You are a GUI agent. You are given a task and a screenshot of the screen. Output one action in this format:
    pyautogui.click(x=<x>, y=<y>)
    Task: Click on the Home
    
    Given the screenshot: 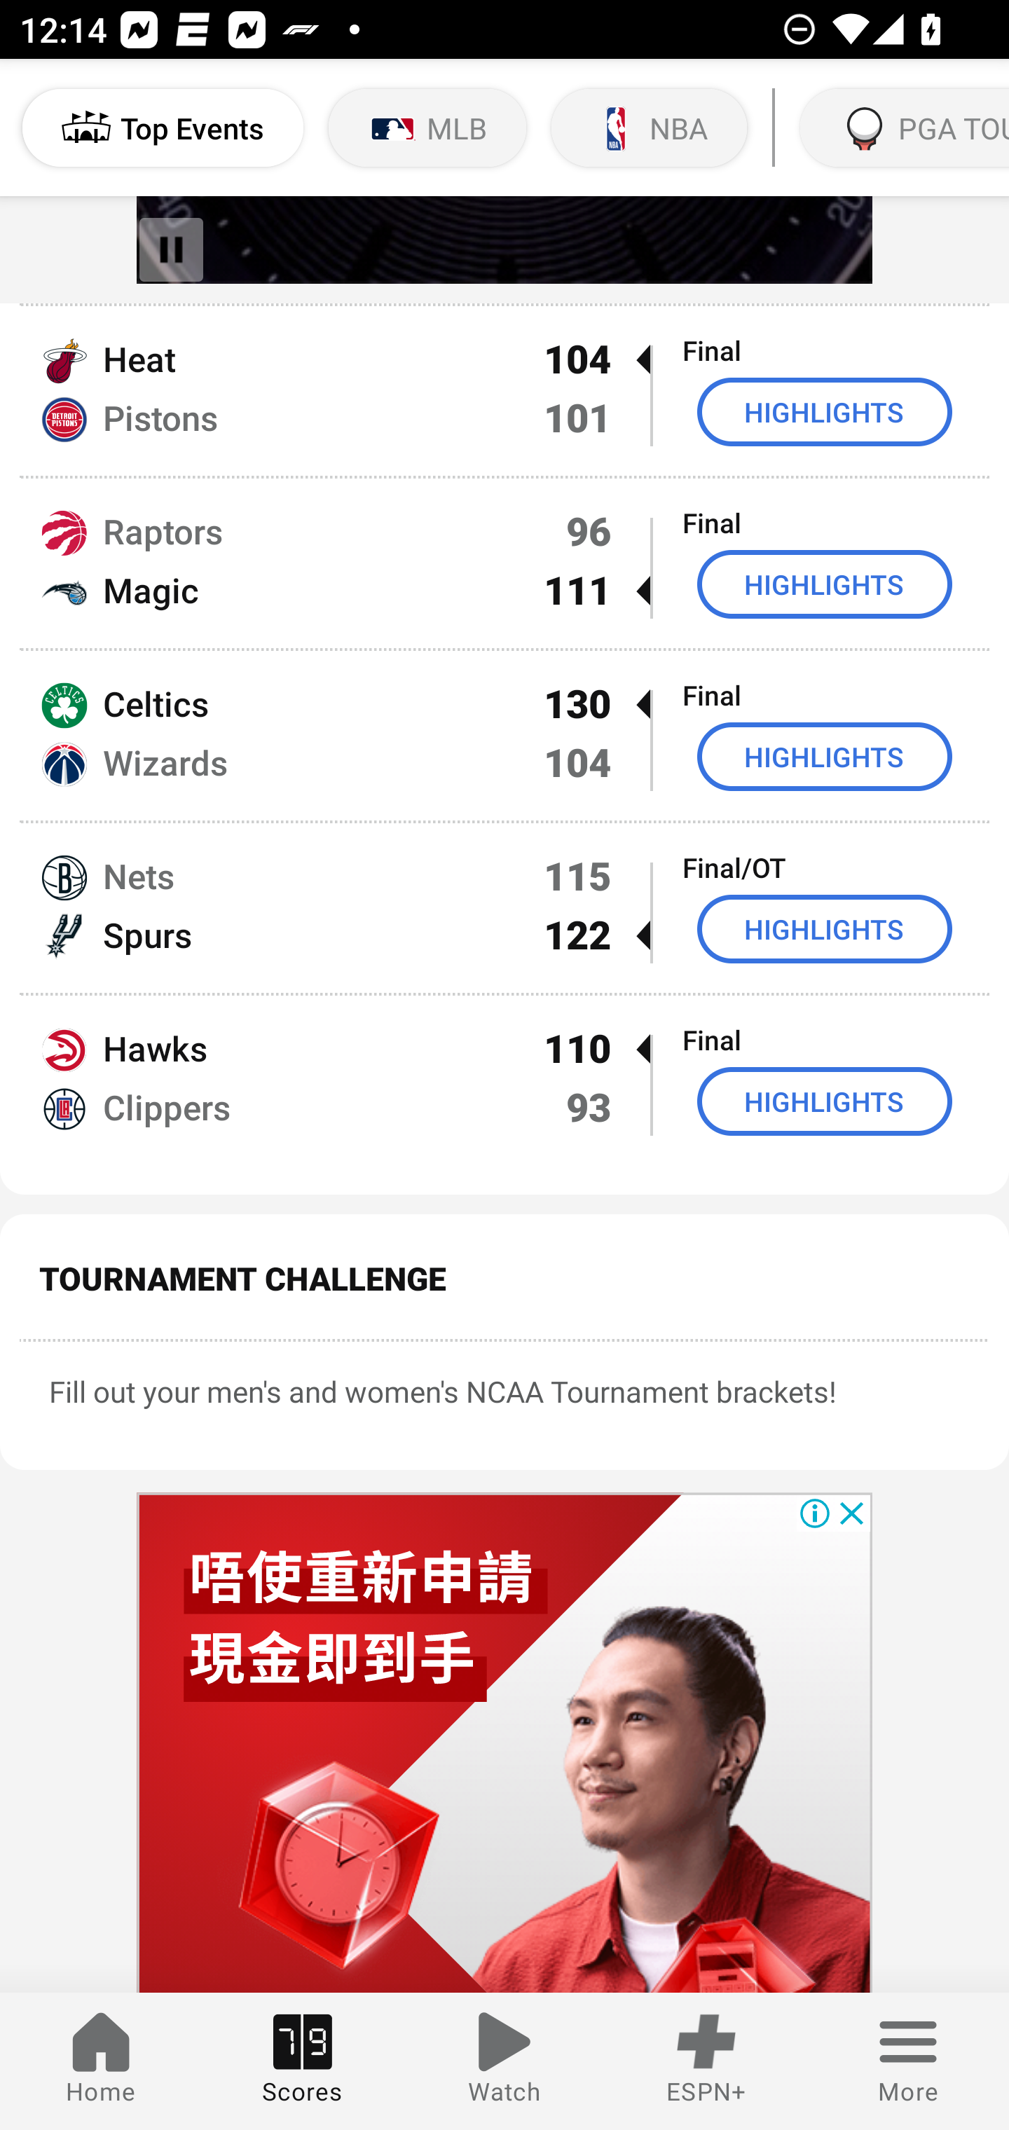 What is the action you would take?
    pyautogui.click(x=101, y=2061)
    